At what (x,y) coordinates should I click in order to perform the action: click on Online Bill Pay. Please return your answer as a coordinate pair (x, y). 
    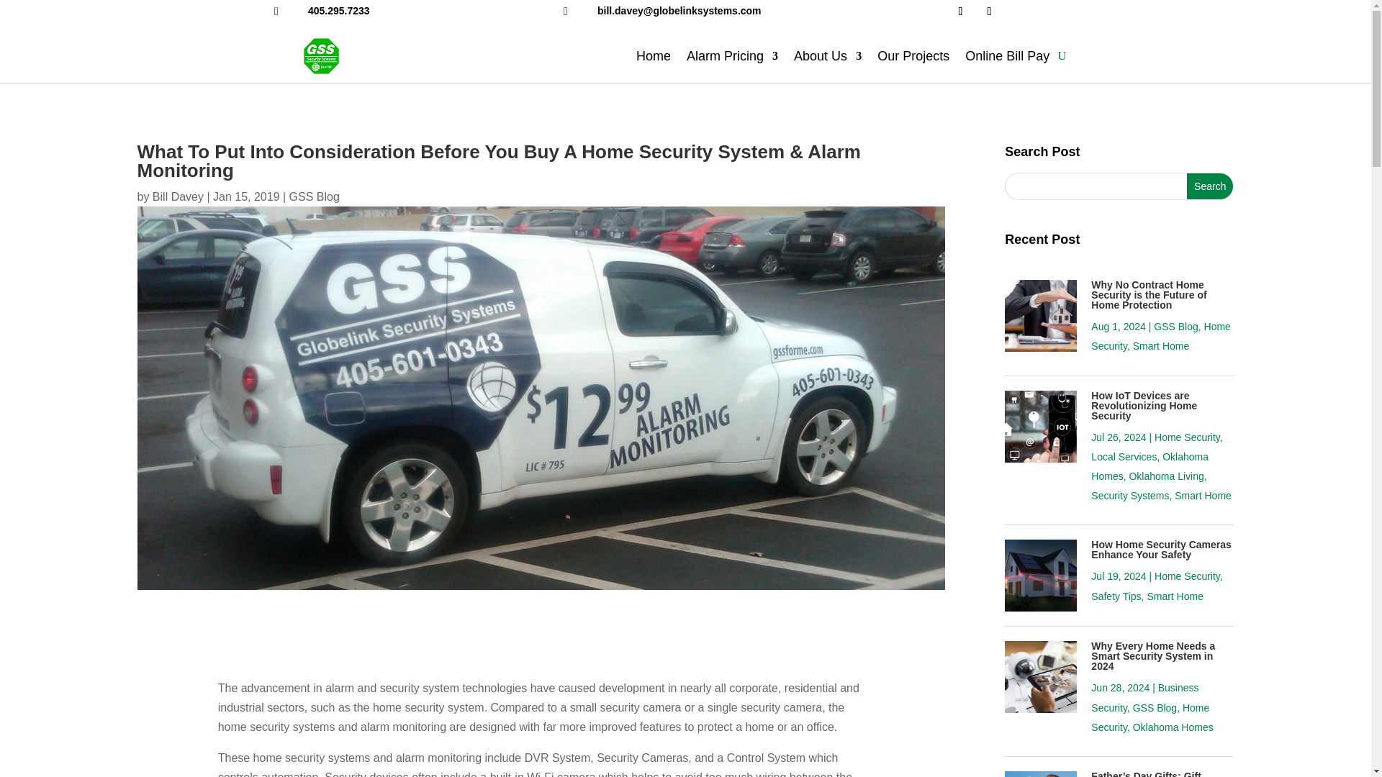
    Looking at the image, I should click on (1006, 55).